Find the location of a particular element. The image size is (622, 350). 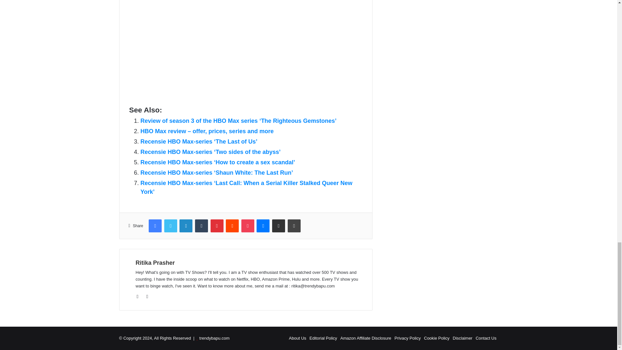

Print is located at coordinates (294, 226).